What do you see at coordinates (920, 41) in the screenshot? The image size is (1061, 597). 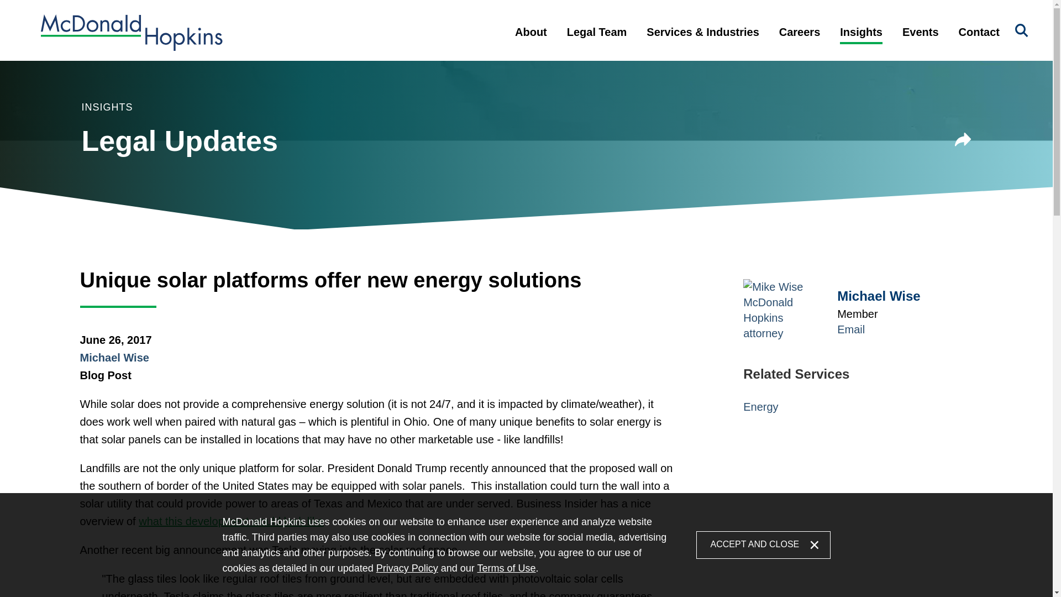 I see `Events` at bounding box center [920, 41].